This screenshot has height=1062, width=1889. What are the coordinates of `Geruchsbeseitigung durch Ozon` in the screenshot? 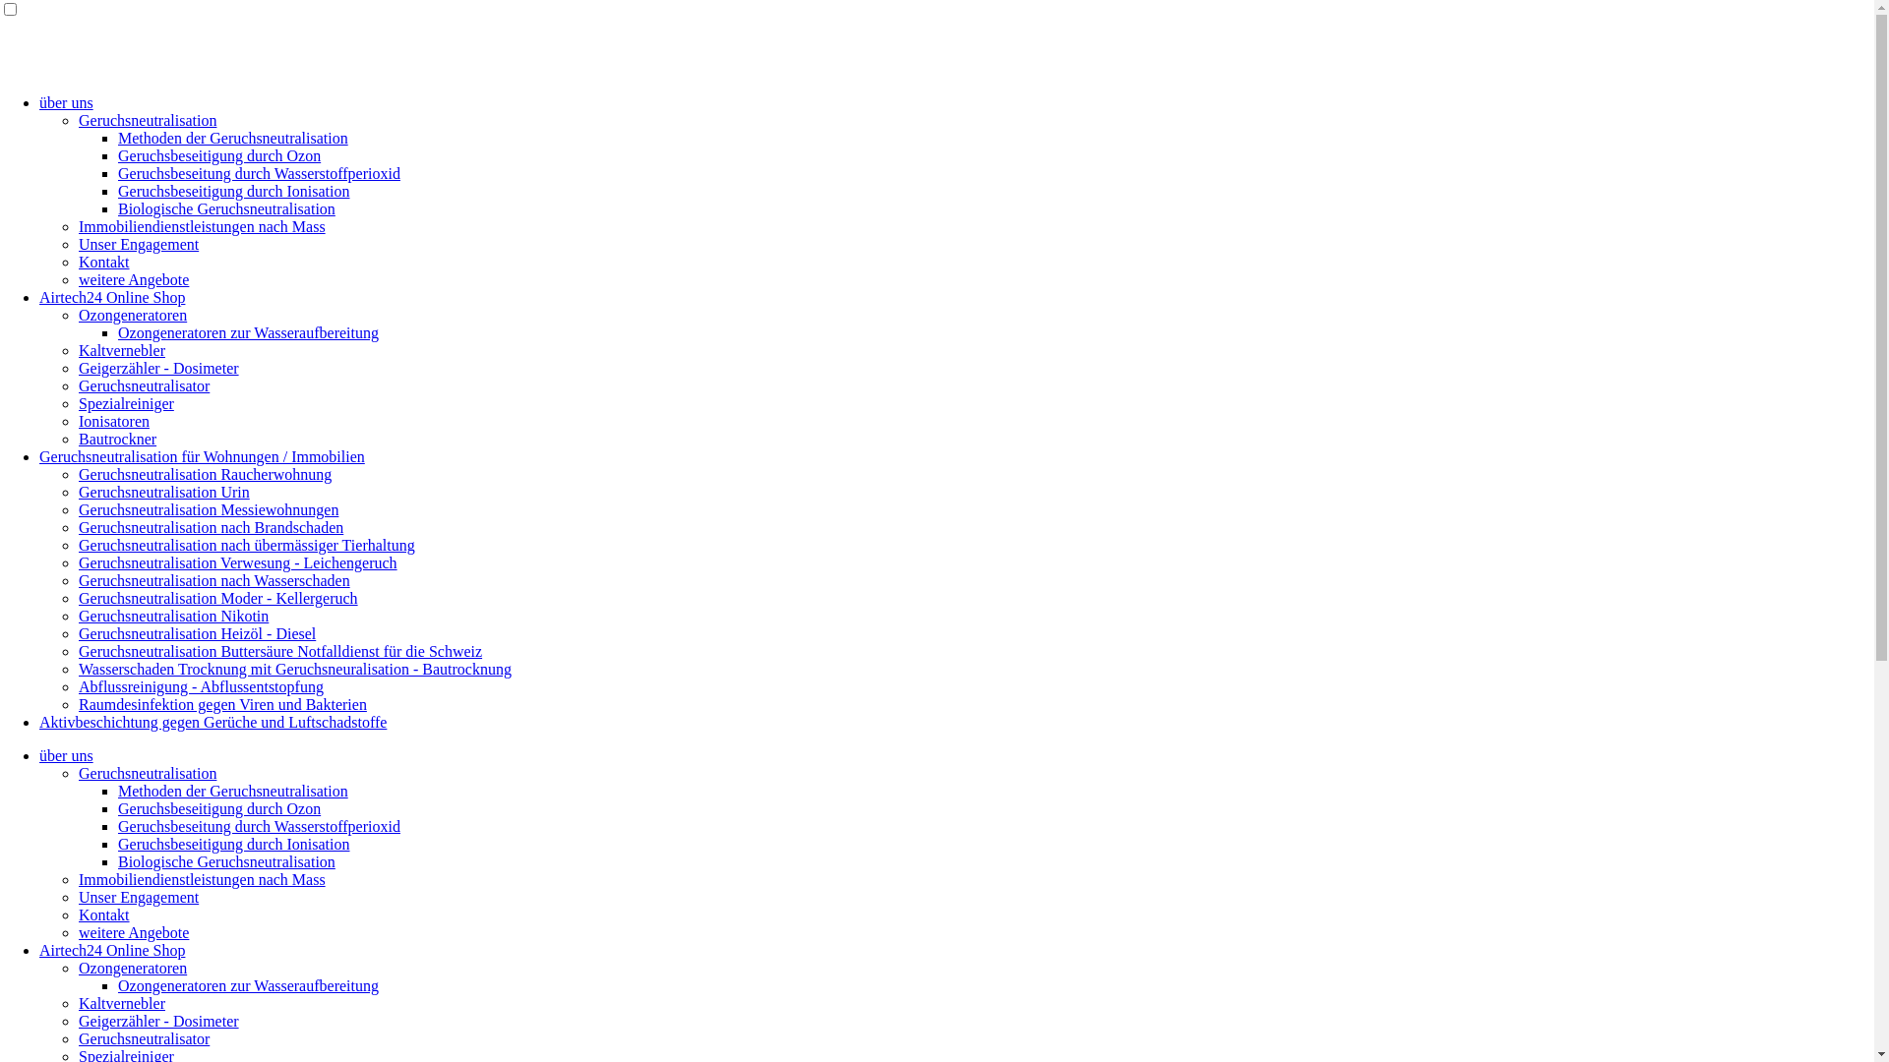 It's located at (219, 155).